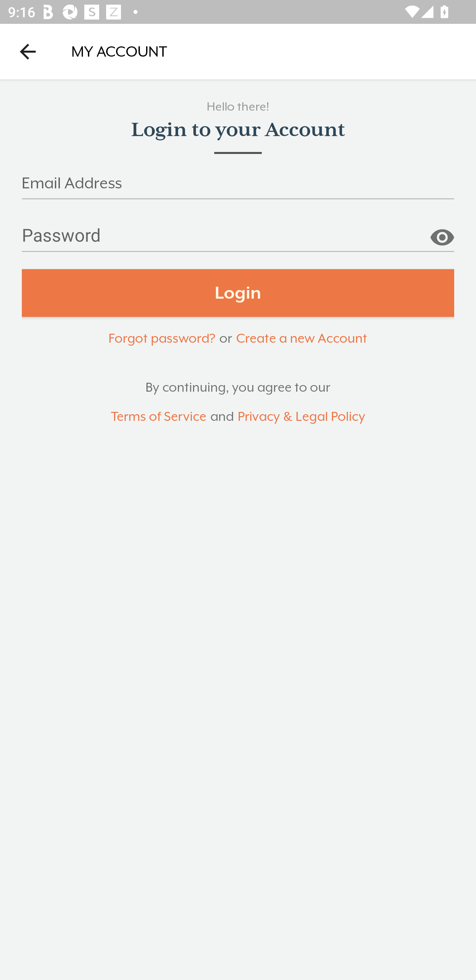 The width and height of the screenshot is (476, 980). What do you see at coordinates (158, 416) in the screenshot?
I see `Terms of Service` at bounding box center [158, 416].